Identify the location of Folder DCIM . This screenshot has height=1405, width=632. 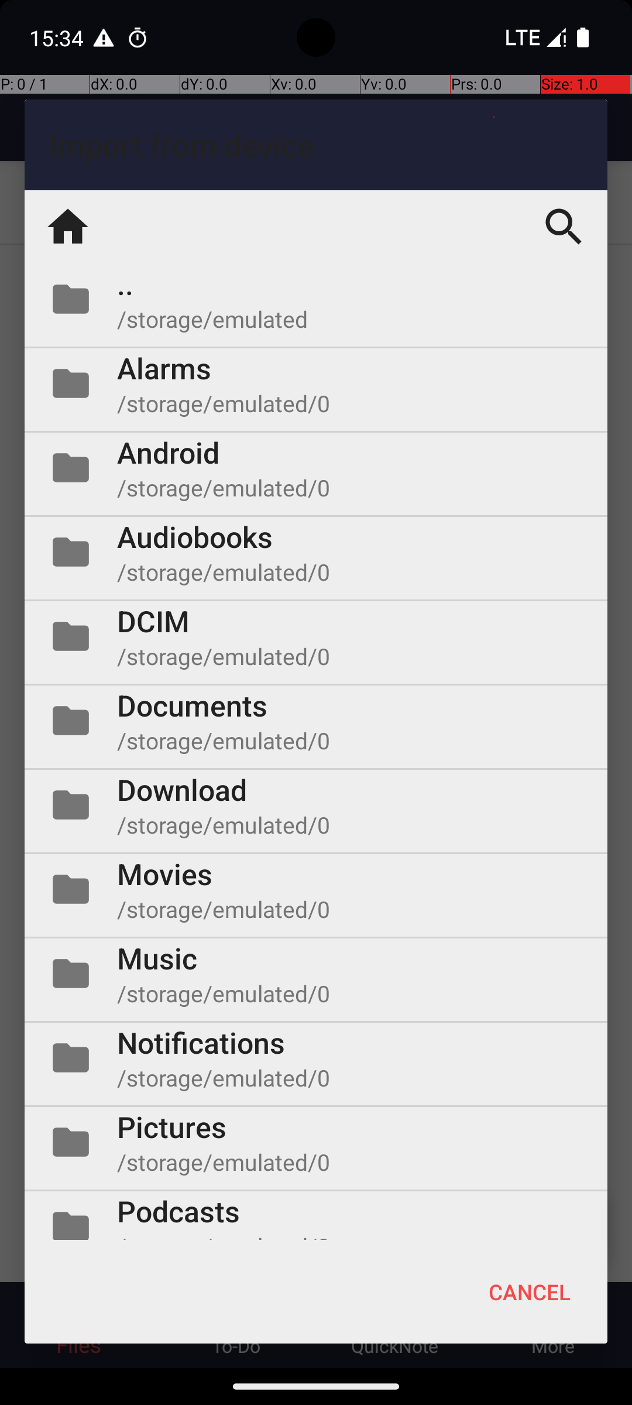
(316, 636).